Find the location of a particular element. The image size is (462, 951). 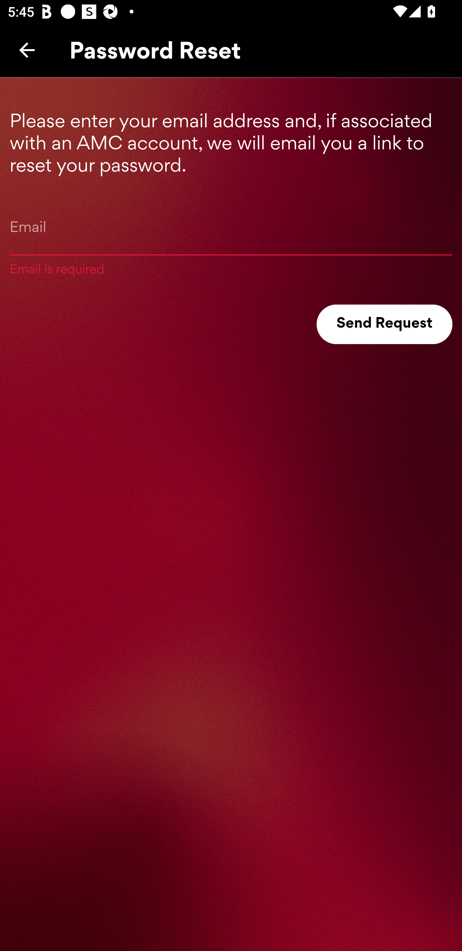

Back is located at coordinates (27, 50).